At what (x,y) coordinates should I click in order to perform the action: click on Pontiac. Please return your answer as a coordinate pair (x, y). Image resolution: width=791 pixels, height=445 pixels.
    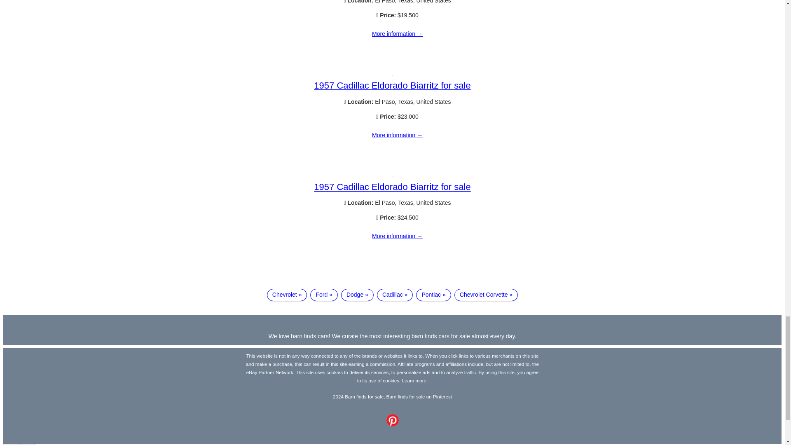
    Looking at the image, I should click on (433, 295).